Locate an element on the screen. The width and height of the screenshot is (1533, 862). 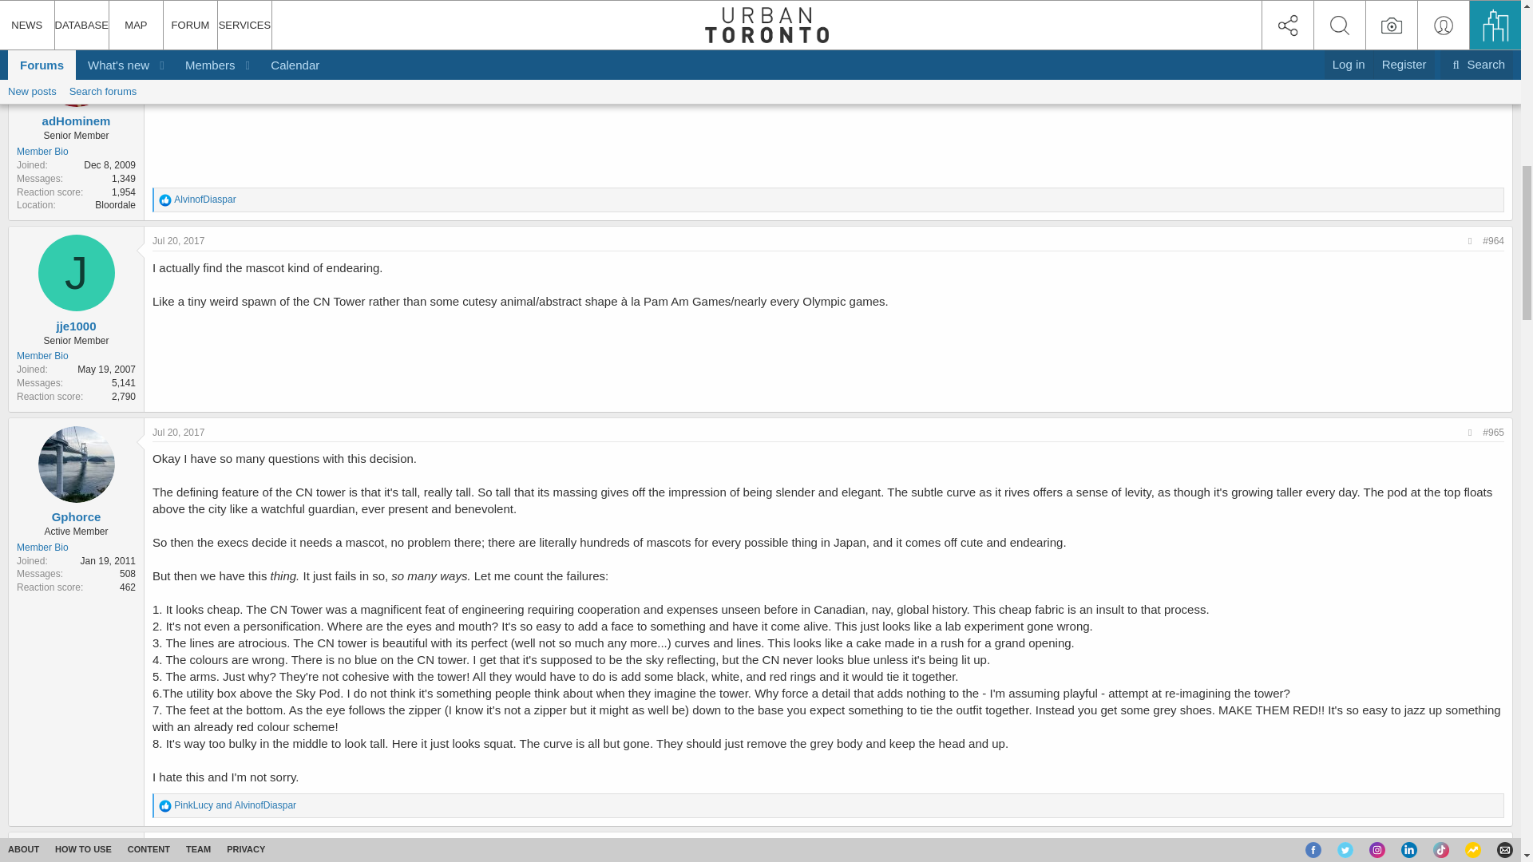
Like is located at coordinates (165, 200).